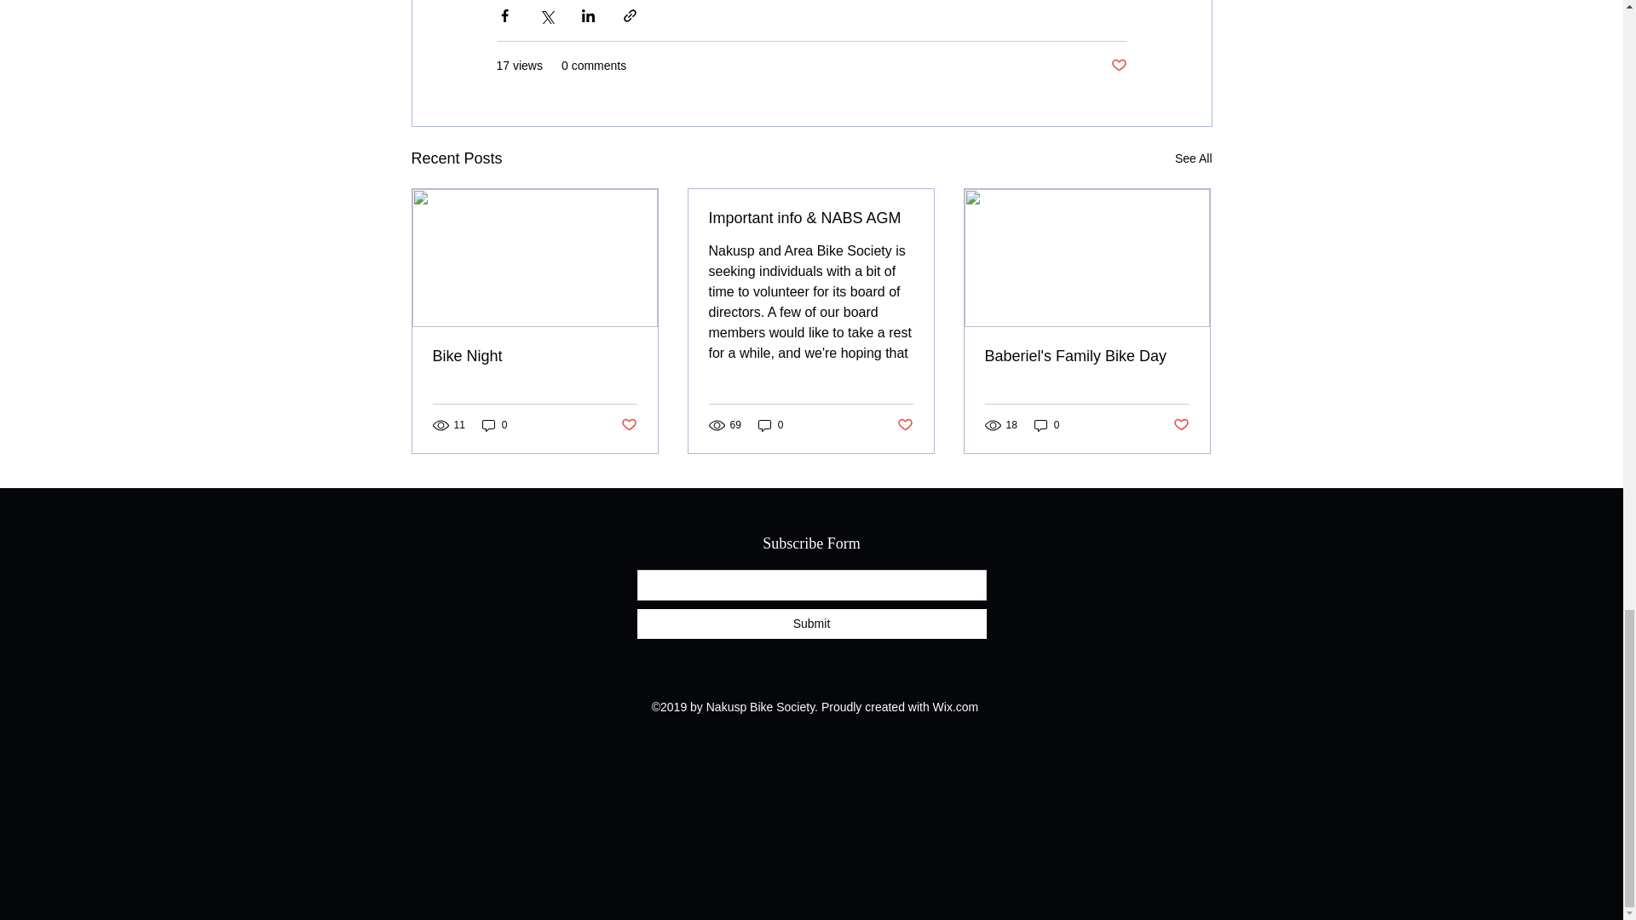 The width and height of the screenshot is (1636, 920). What do you see at coordinates (1118, 65) in the screenshot?
I see `Post not marked as liked` at bounding box center [1118, 65].